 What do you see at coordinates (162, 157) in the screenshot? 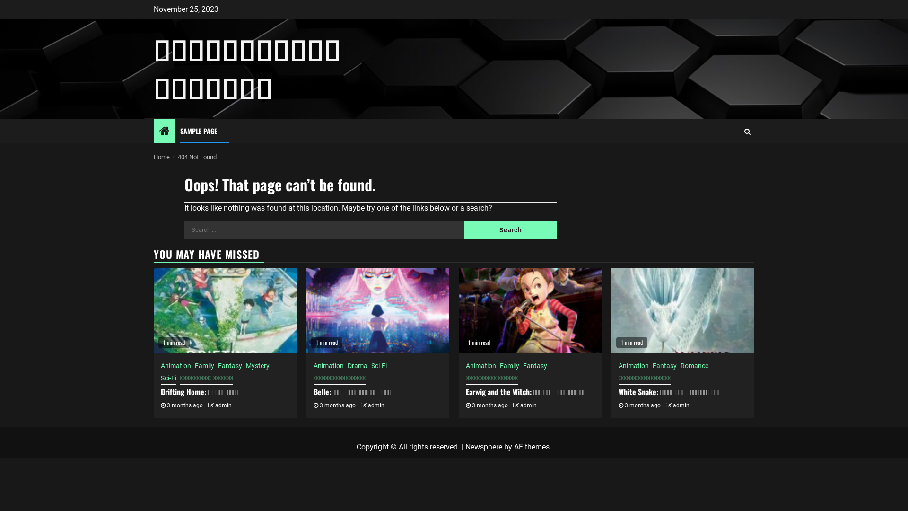
I see `Home` at bounding box center [162, 157].